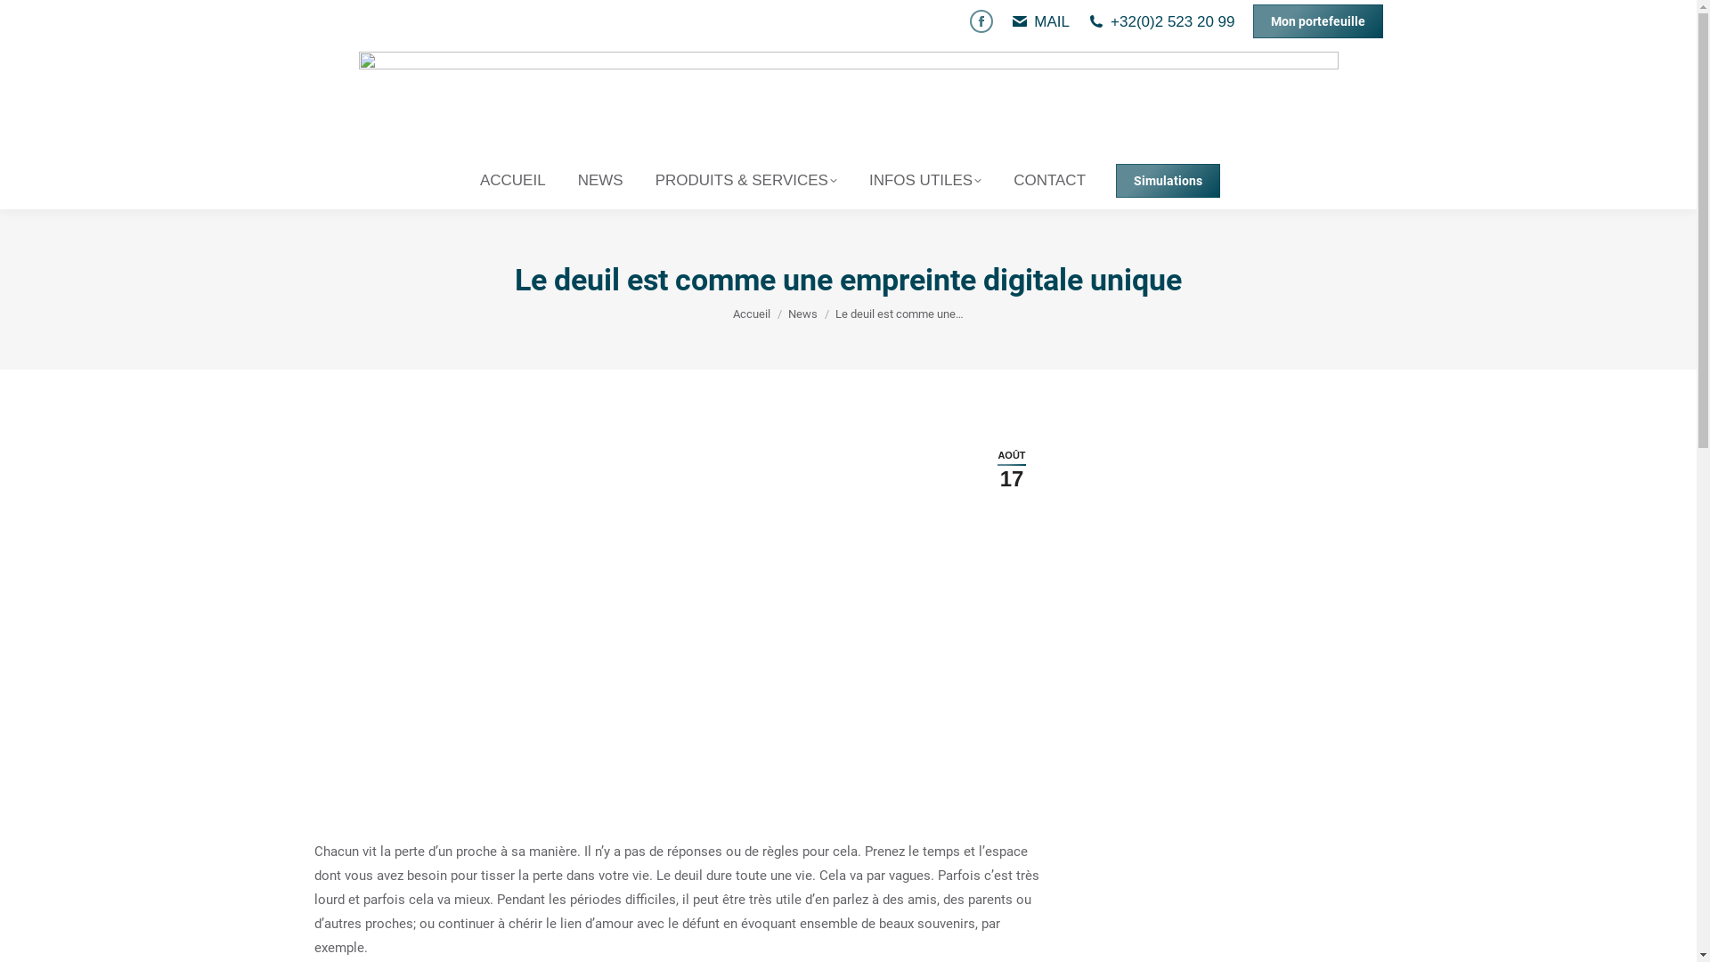  Describe the element at coordinates (803, 314) in the screenshot. I see `News` at that location.